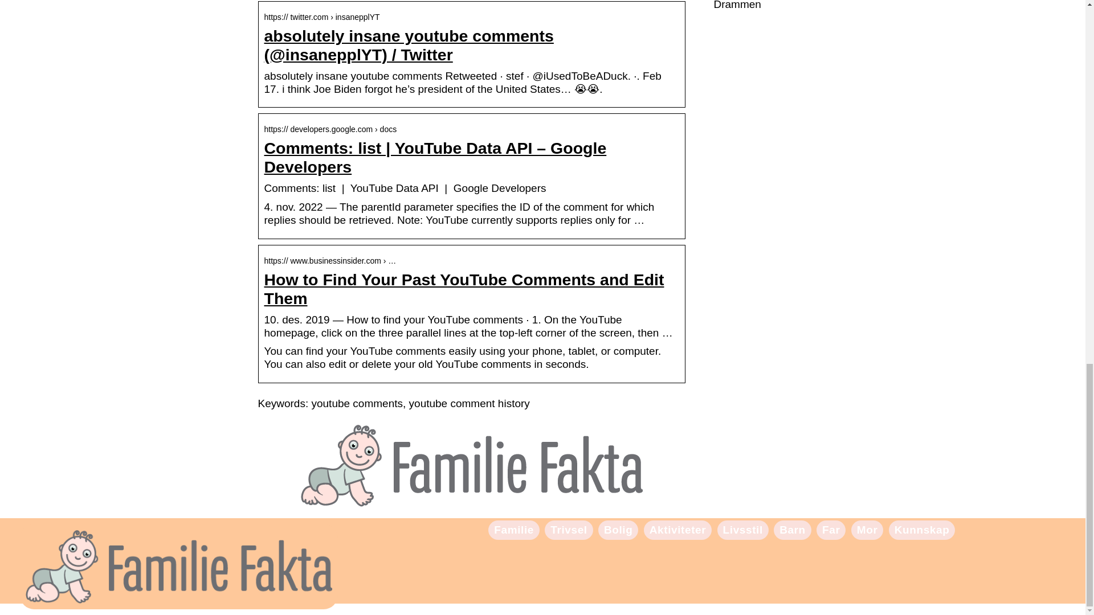 The width and height of the screenshot is (1094, 615). I want to click on Far, so click(831, 530).